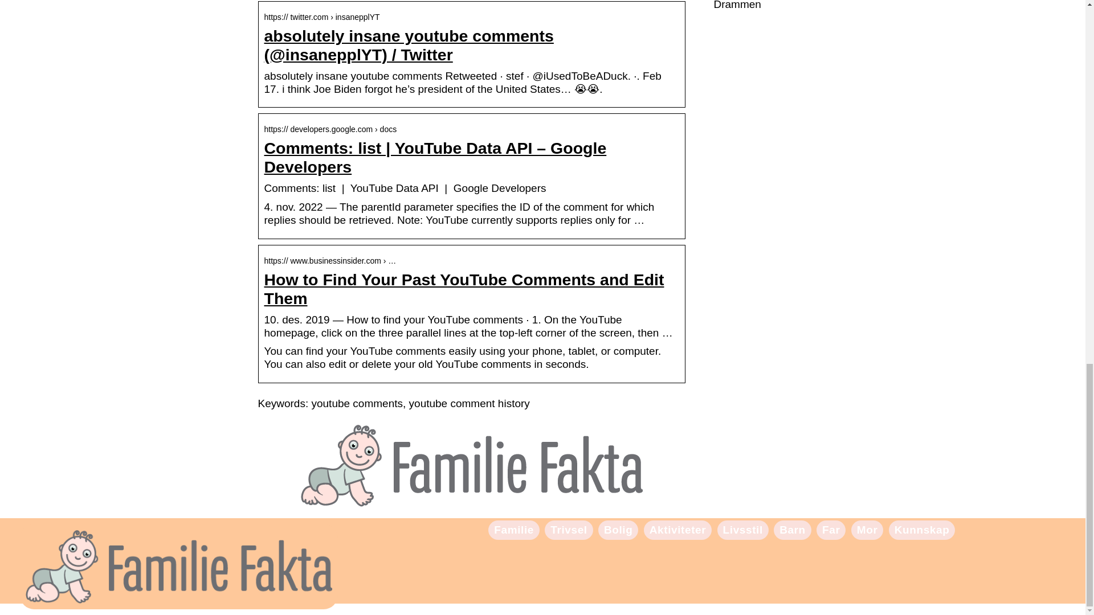 The width and height of the screenshot is (1094, 615). I want to click on Far, so click(831, 530).